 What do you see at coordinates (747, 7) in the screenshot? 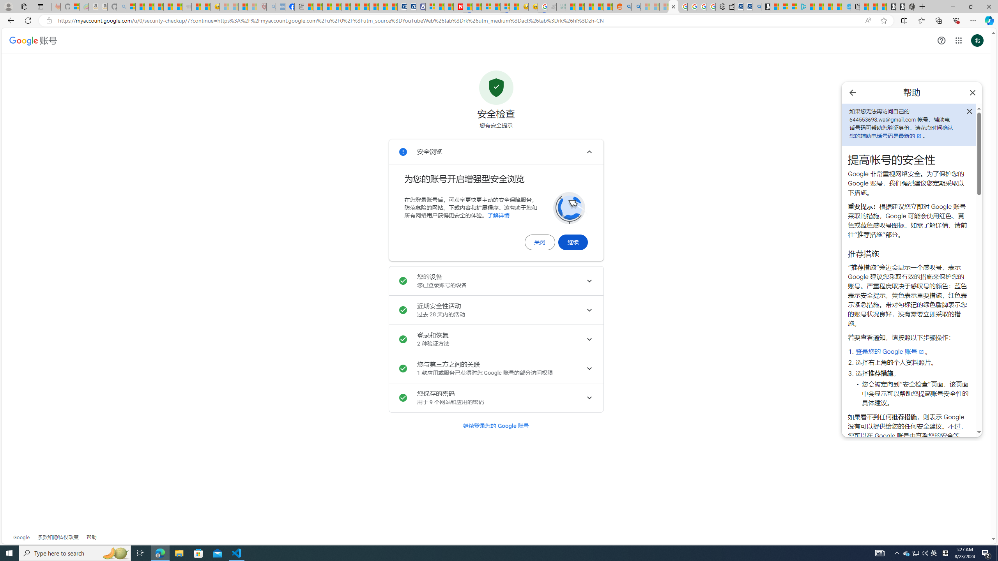
I see `Cheap Car Rentals - Save70.com` at bounding box center [747, 7].